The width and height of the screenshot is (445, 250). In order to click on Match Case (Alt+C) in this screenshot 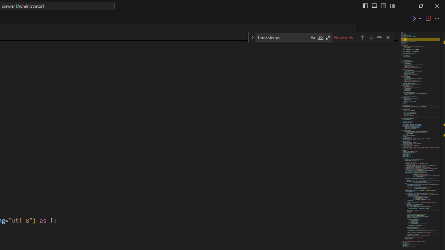, I will do `click(313, 37)`.